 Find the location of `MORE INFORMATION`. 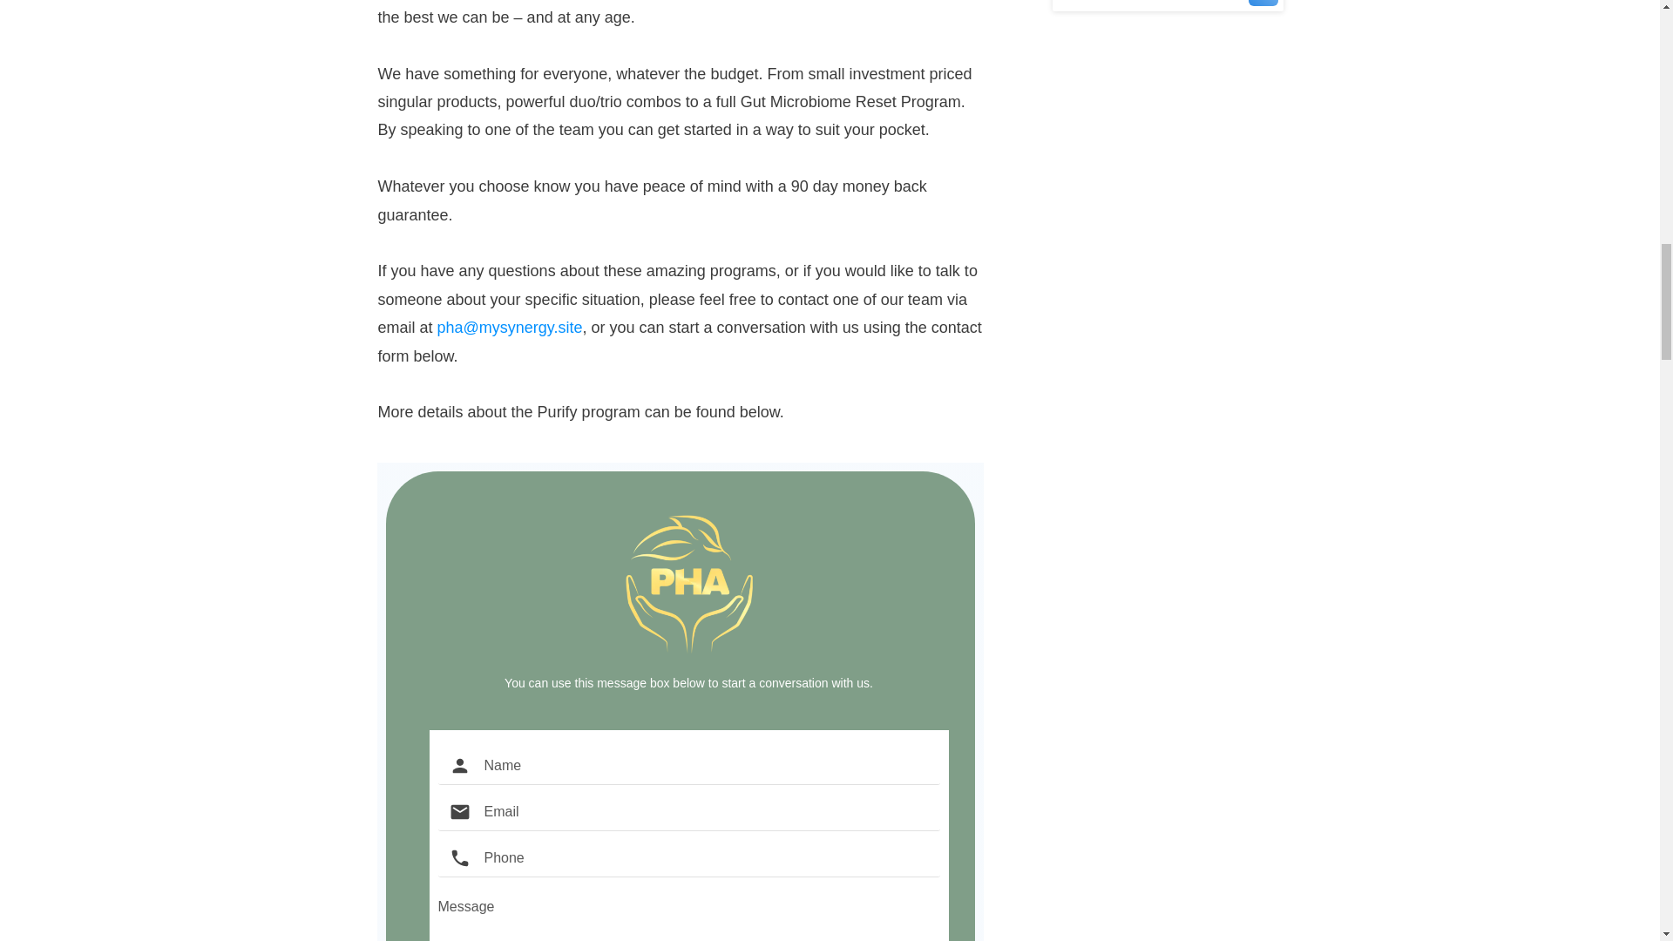

MORE INFORMATION is located at coordinates (1168, 5).